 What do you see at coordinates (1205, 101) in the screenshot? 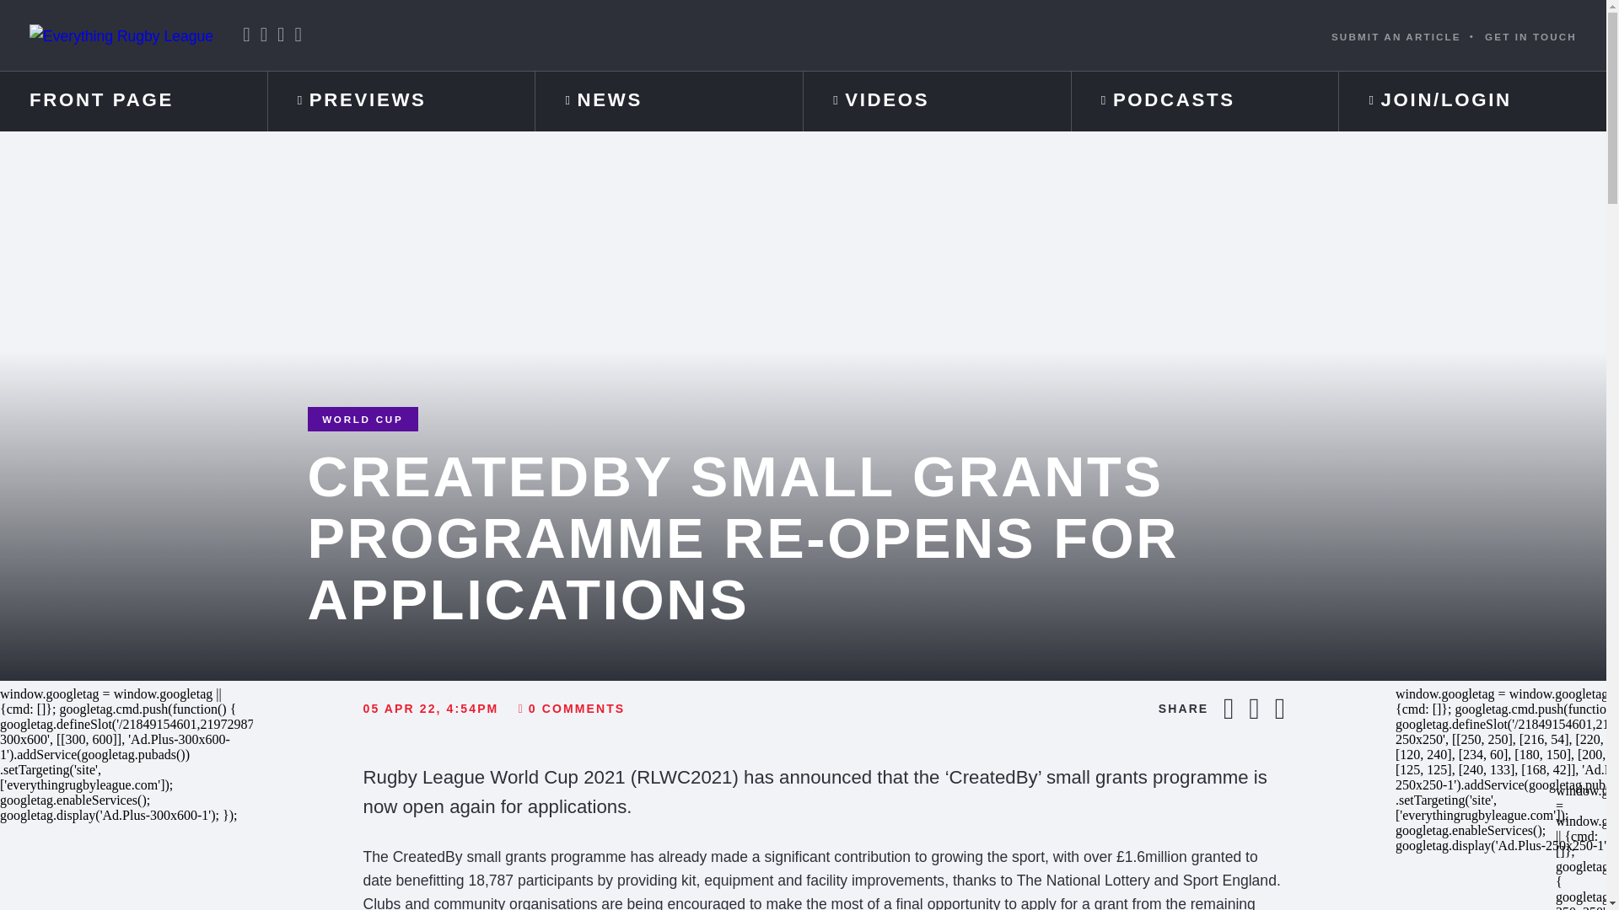
I see `PODCASTS` at bounding box center [1205, 101].